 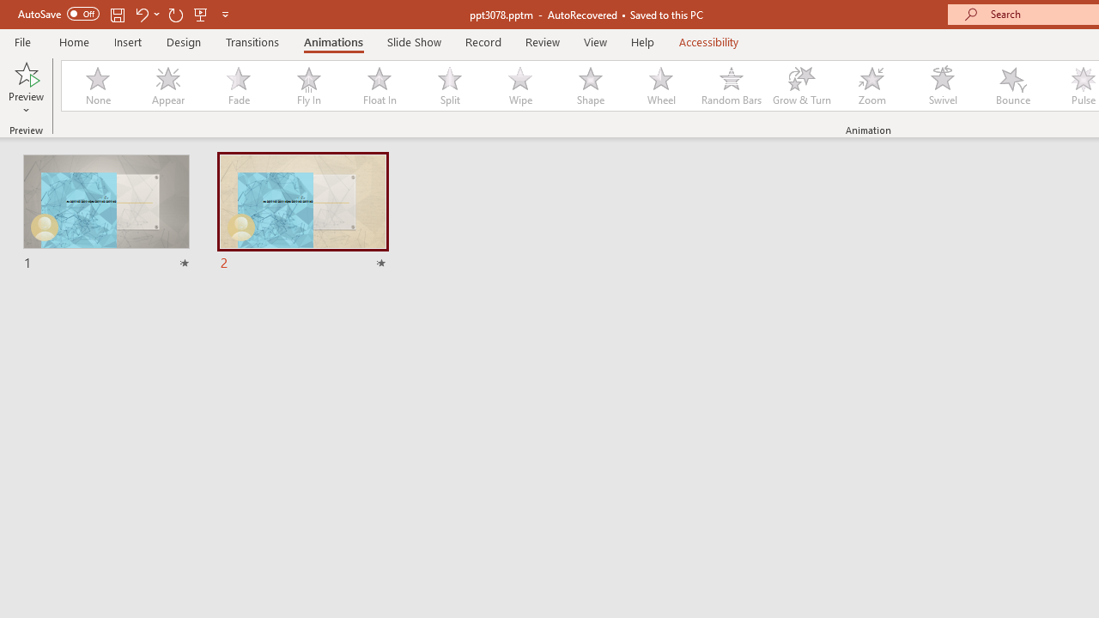 What do you see at coordinates (379, 86) in the screenshot?
I see `Float In` at bounding box center [379, 86].